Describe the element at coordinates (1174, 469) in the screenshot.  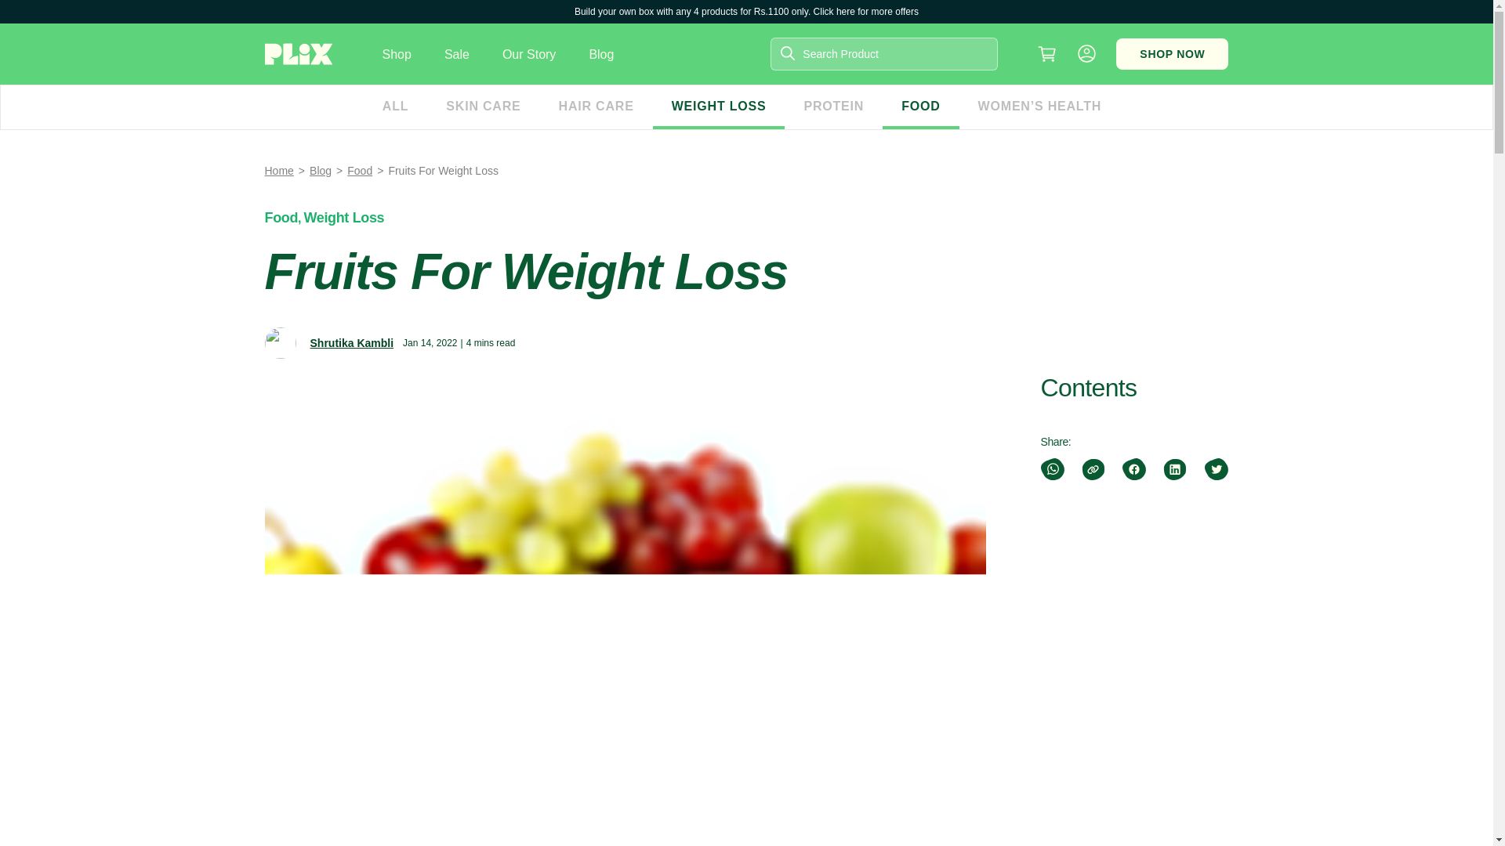
I see `linkedin` at that location.